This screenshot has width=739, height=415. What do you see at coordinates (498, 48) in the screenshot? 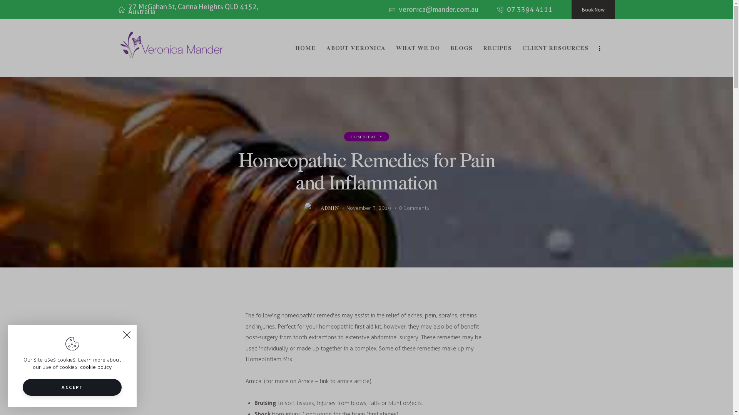
I see `RECIPES` at bounding box center [498, 48].